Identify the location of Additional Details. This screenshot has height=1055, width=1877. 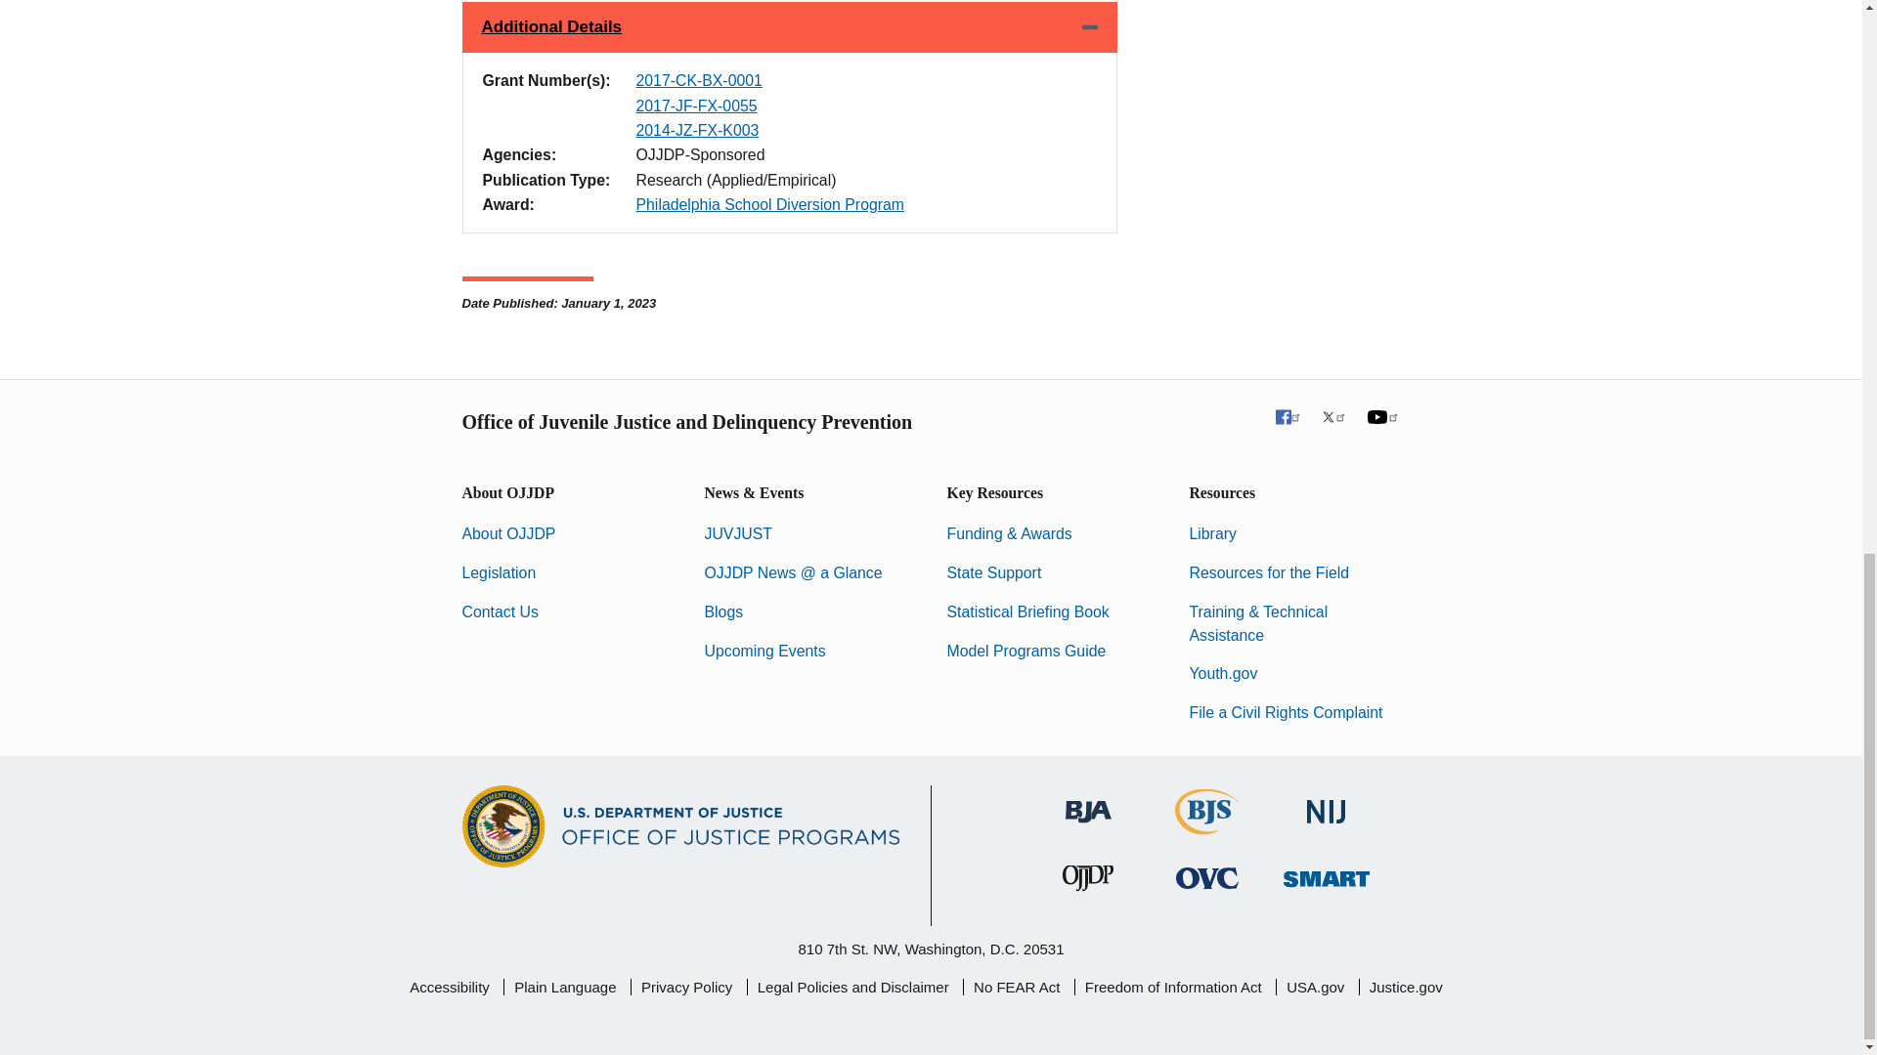
(789, 27).